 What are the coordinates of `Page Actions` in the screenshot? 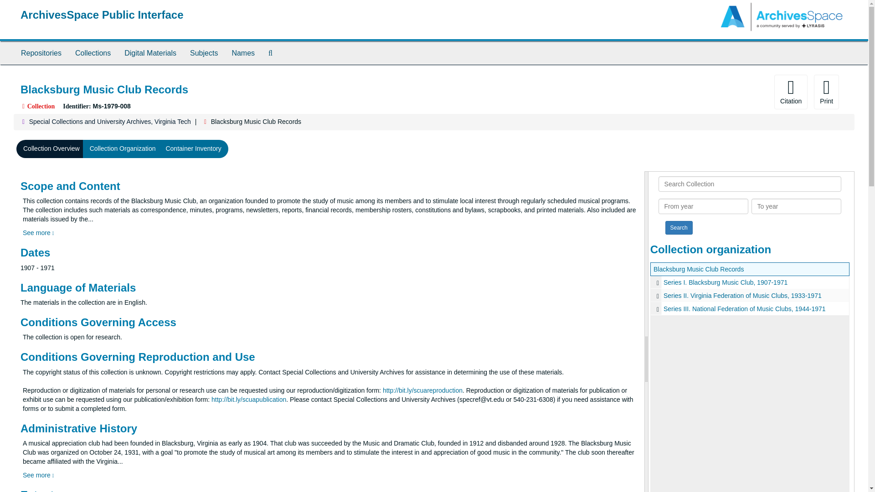 It's located at (679, 92).